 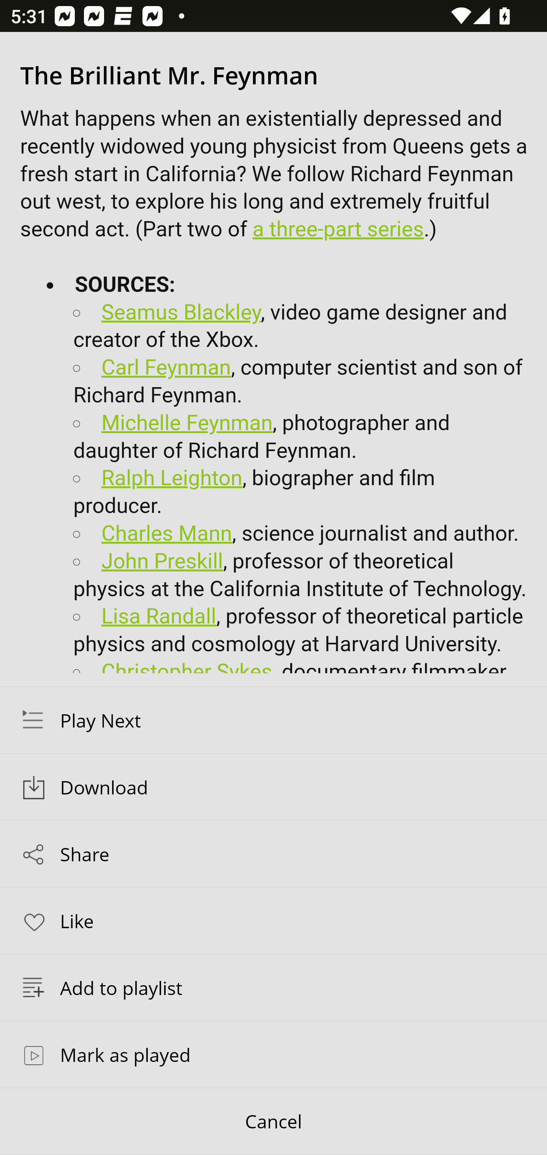 What do you see at coordinates (273, 854) in the screenshot?
I see `Share` at bounding box center [273, 854].